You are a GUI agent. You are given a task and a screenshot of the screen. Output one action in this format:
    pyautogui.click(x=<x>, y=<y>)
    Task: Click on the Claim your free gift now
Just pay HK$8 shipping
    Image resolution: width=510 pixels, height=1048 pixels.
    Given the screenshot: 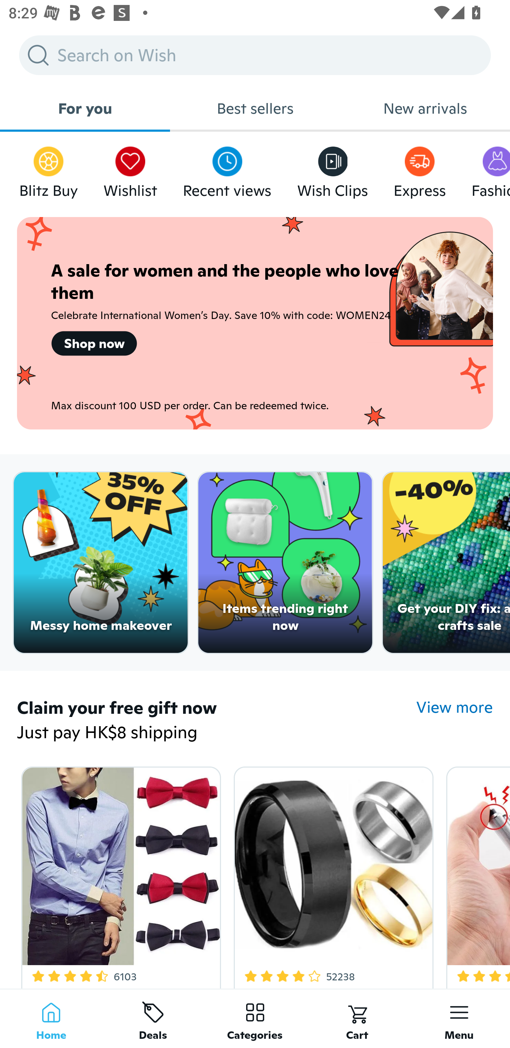 What is the action you would take?
    pyautogui.click(x=216, y=721)
    